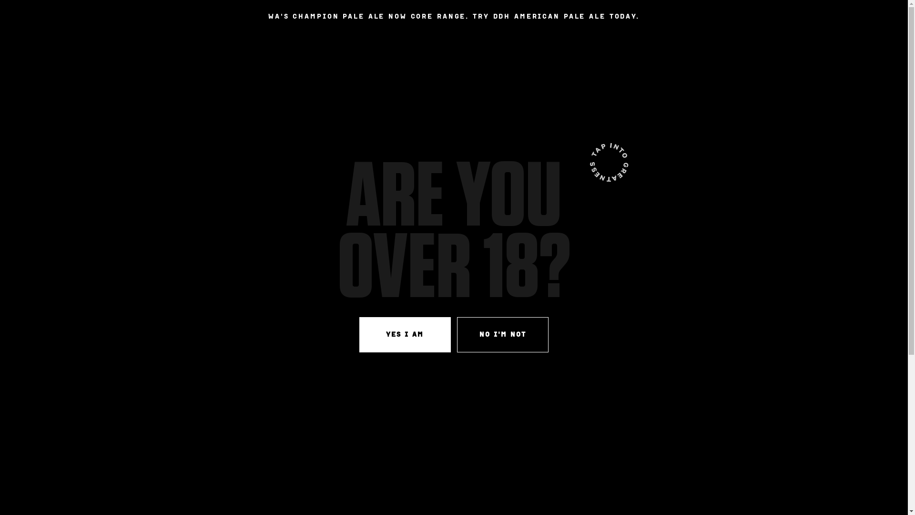 The height and width of the screenshot is (515, 915). Describe the element at coordinates (696, 52) in the screenshot. I see `Contact` at that location.